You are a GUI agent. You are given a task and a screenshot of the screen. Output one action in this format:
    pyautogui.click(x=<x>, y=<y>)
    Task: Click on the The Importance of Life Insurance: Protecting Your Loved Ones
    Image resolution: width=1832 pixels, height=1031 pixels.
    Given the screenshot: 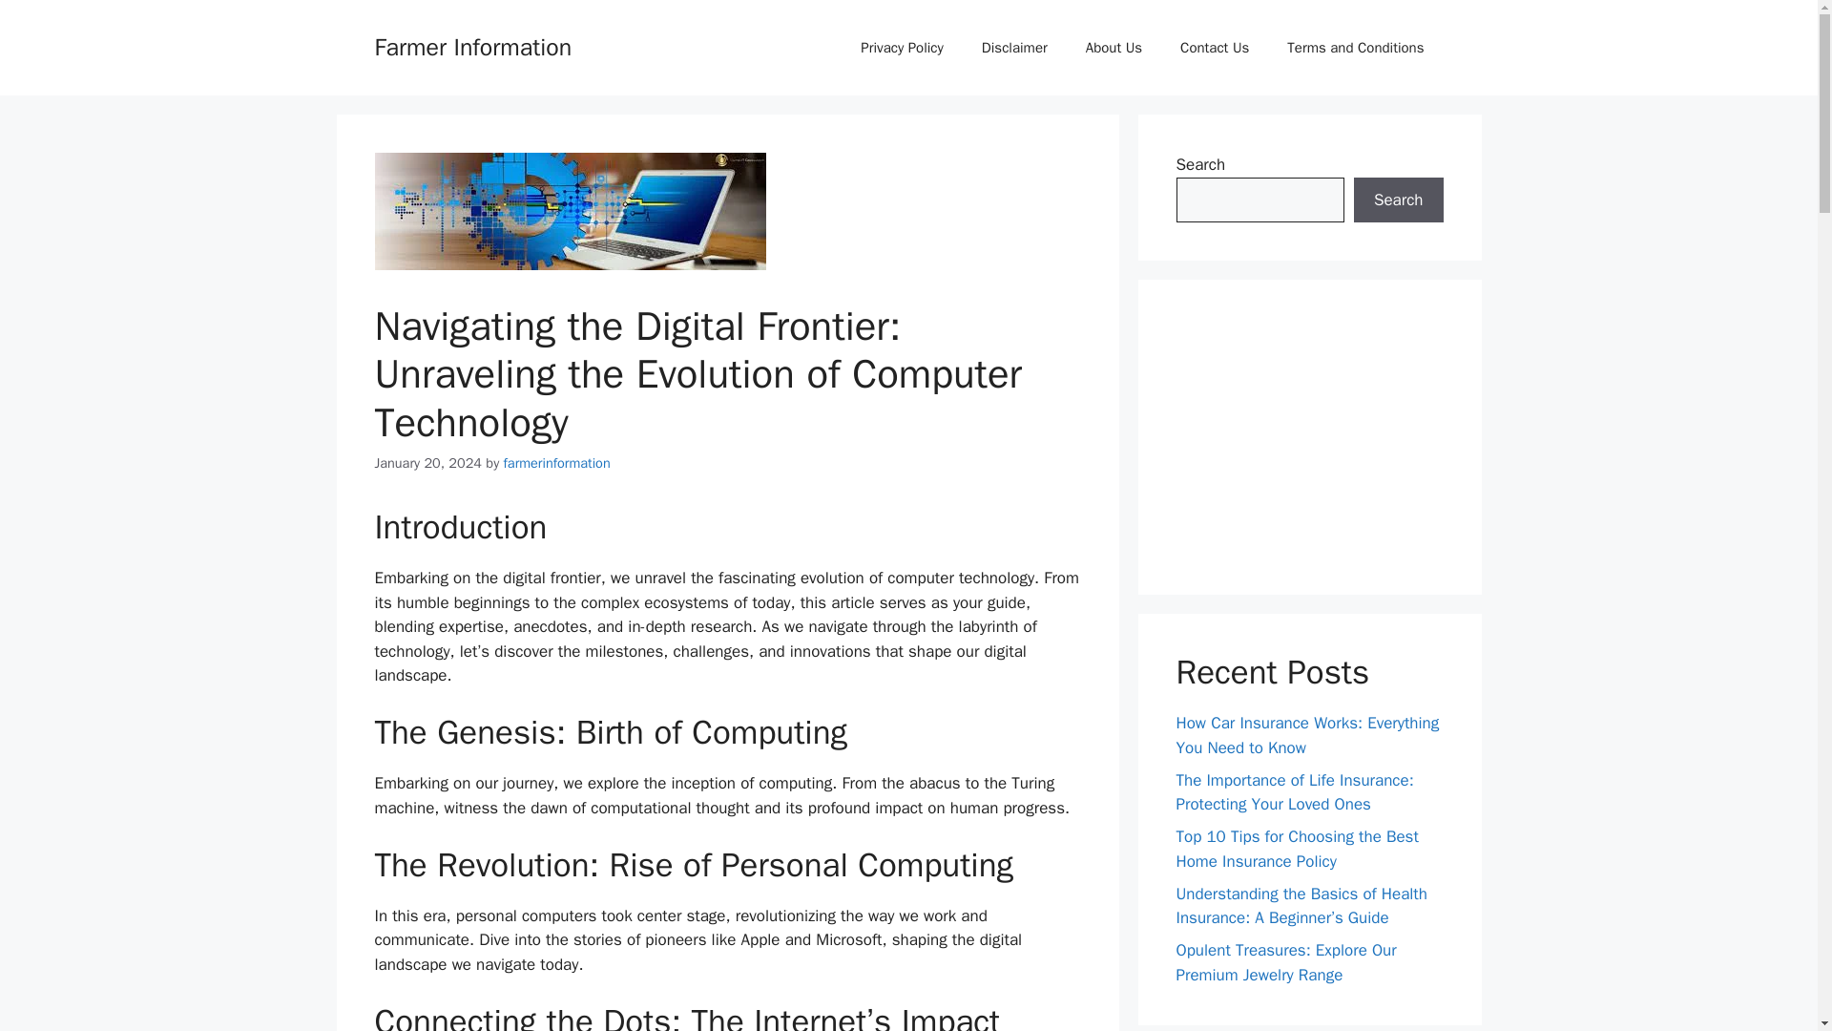 What is the action you would take?
    pyautogui.click(x=1294, y=791)
    